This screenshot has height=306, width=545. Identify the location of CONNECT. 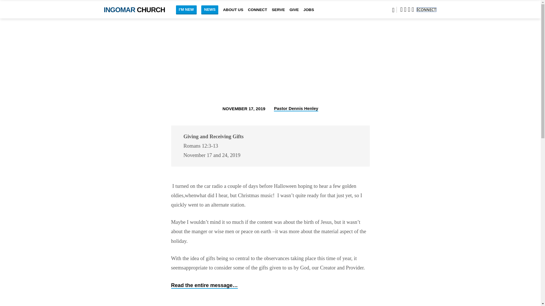
(257, 13).